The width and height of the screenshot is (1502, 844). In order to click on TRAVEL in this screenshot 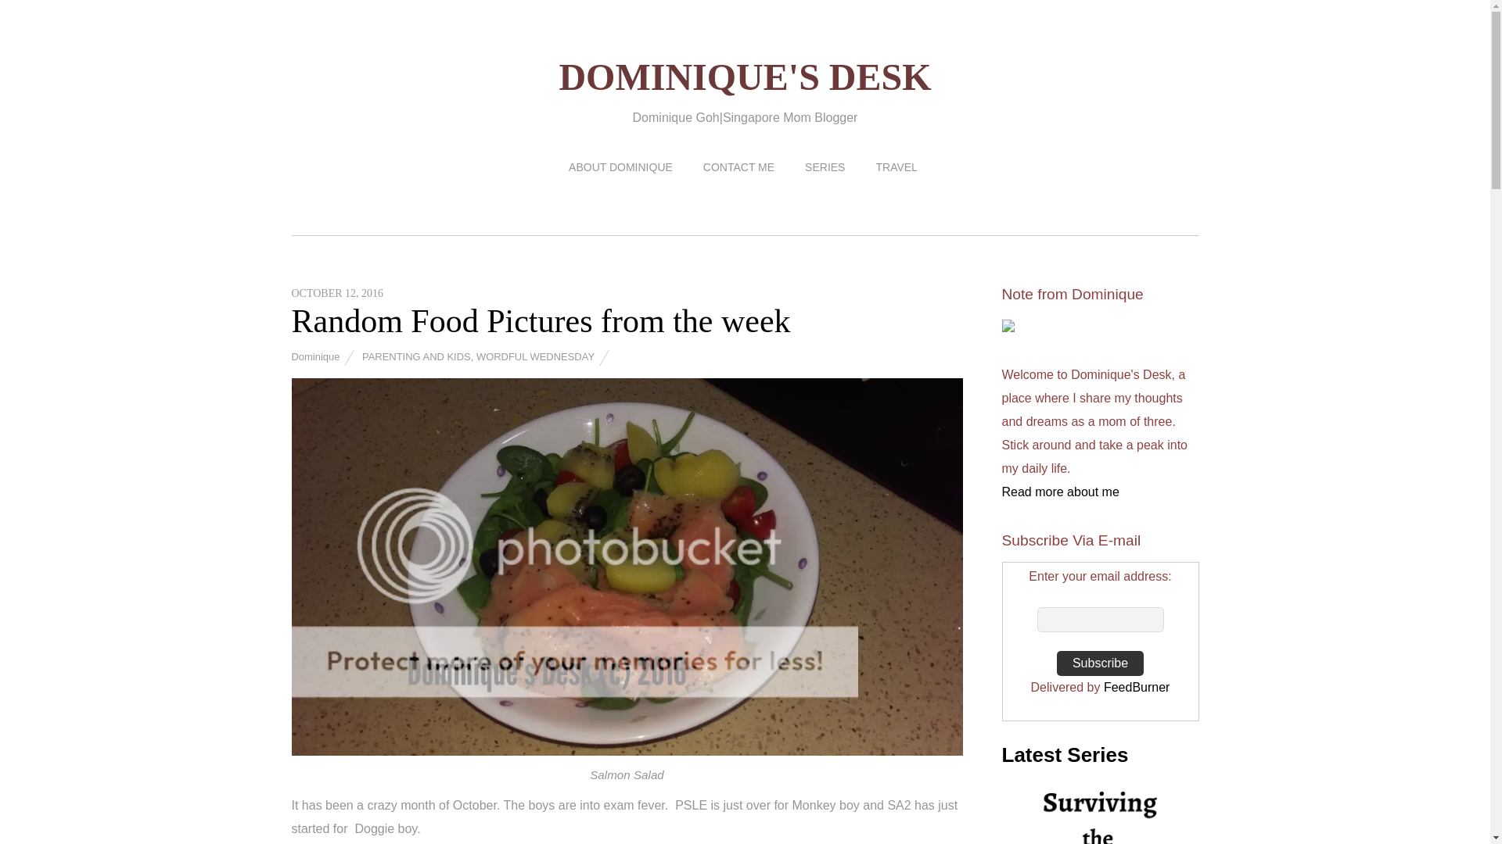, I will do `click(896, 166)`.